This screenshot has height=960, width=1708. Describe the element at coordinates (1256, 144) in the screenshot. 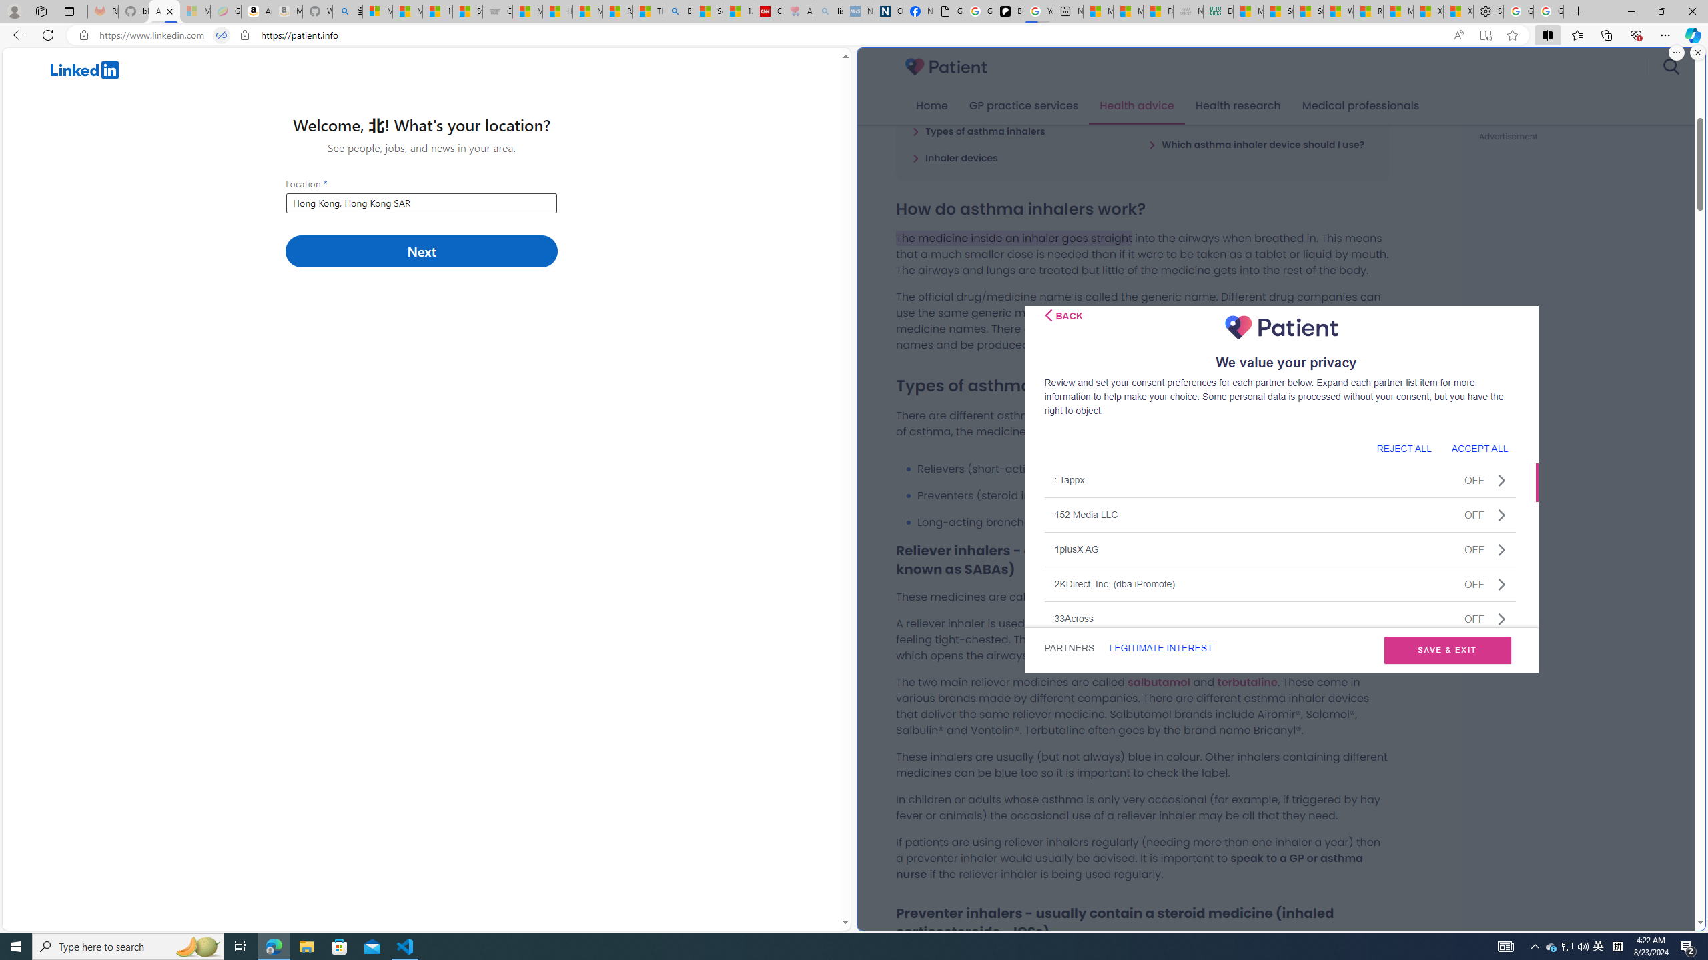

I see `Which asthma inhaler device should I use?` at that location.